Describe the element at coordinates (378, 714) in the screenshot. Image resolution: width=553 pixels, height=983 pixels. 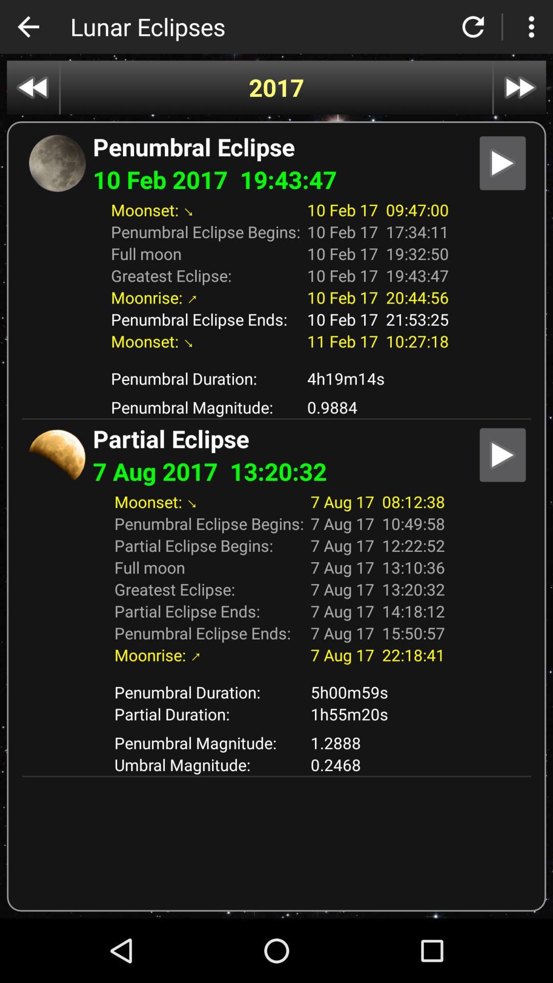
I see `turn on the app below penumbral duration: icon` at that location.